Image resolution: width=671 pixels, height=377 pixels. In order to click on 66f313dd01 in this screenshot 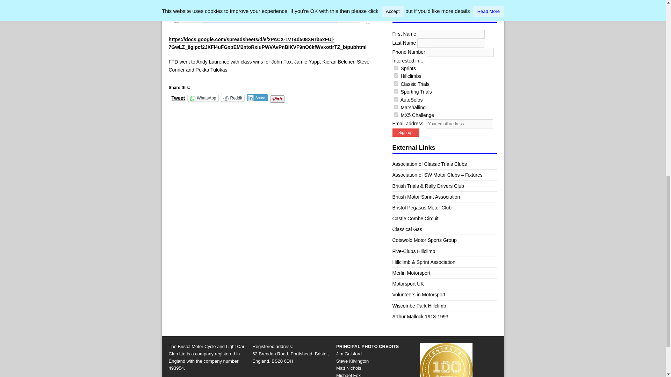, I will do `click(396, 114)`.